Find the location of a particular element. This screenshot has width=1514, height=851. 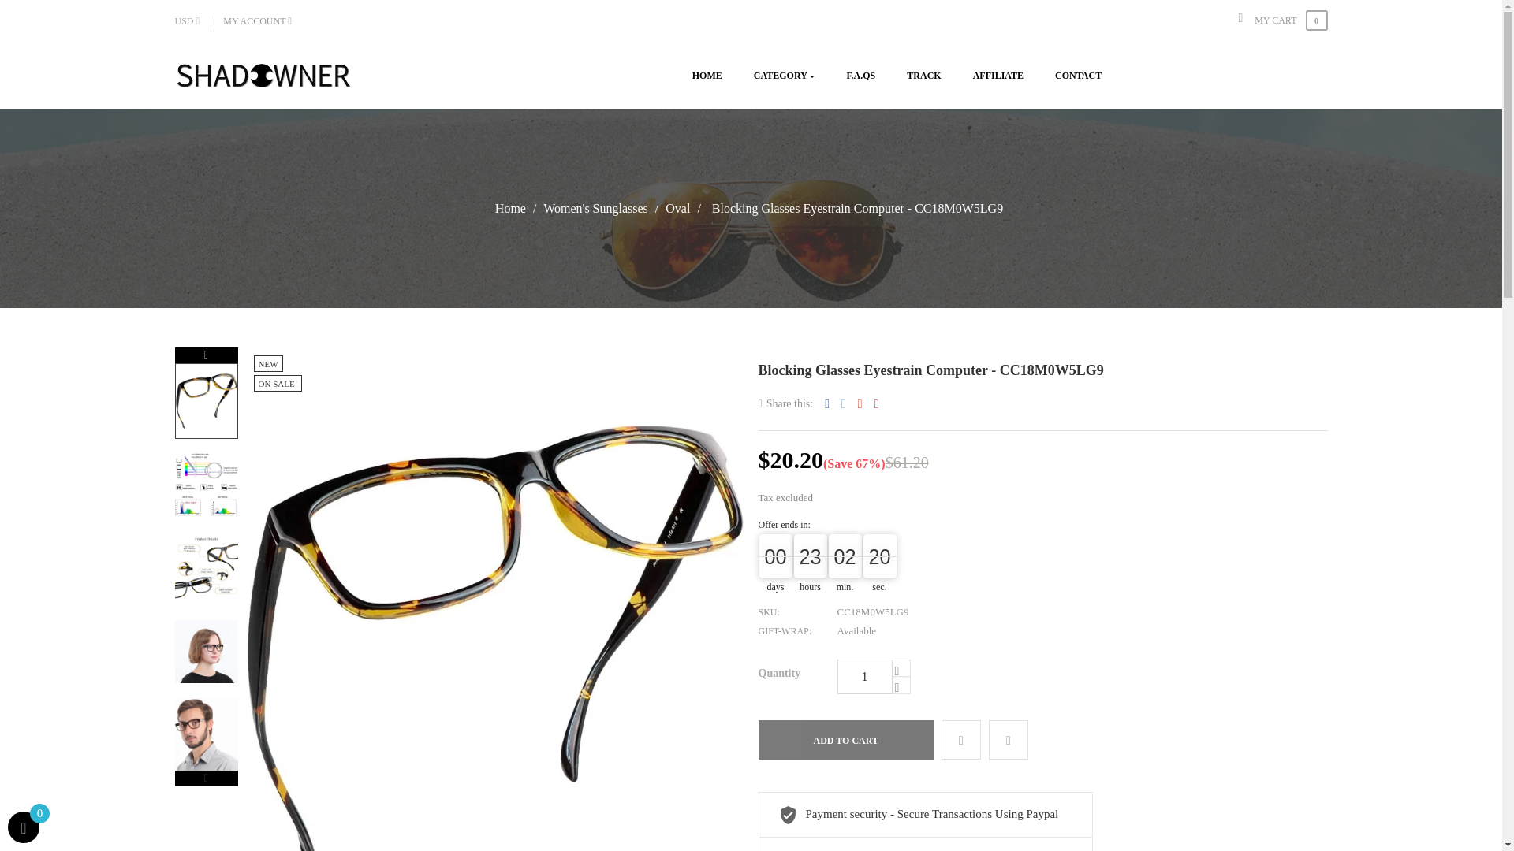

USD is located at coordinates (193, 20).